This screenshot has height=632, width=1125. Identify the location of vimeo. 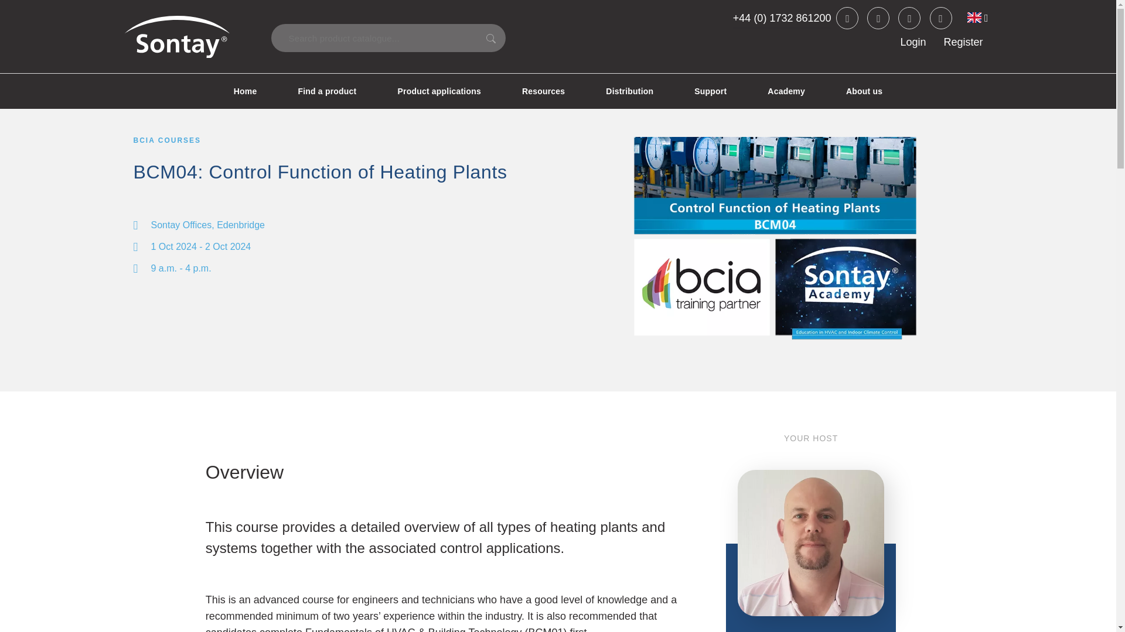
(940, 18).